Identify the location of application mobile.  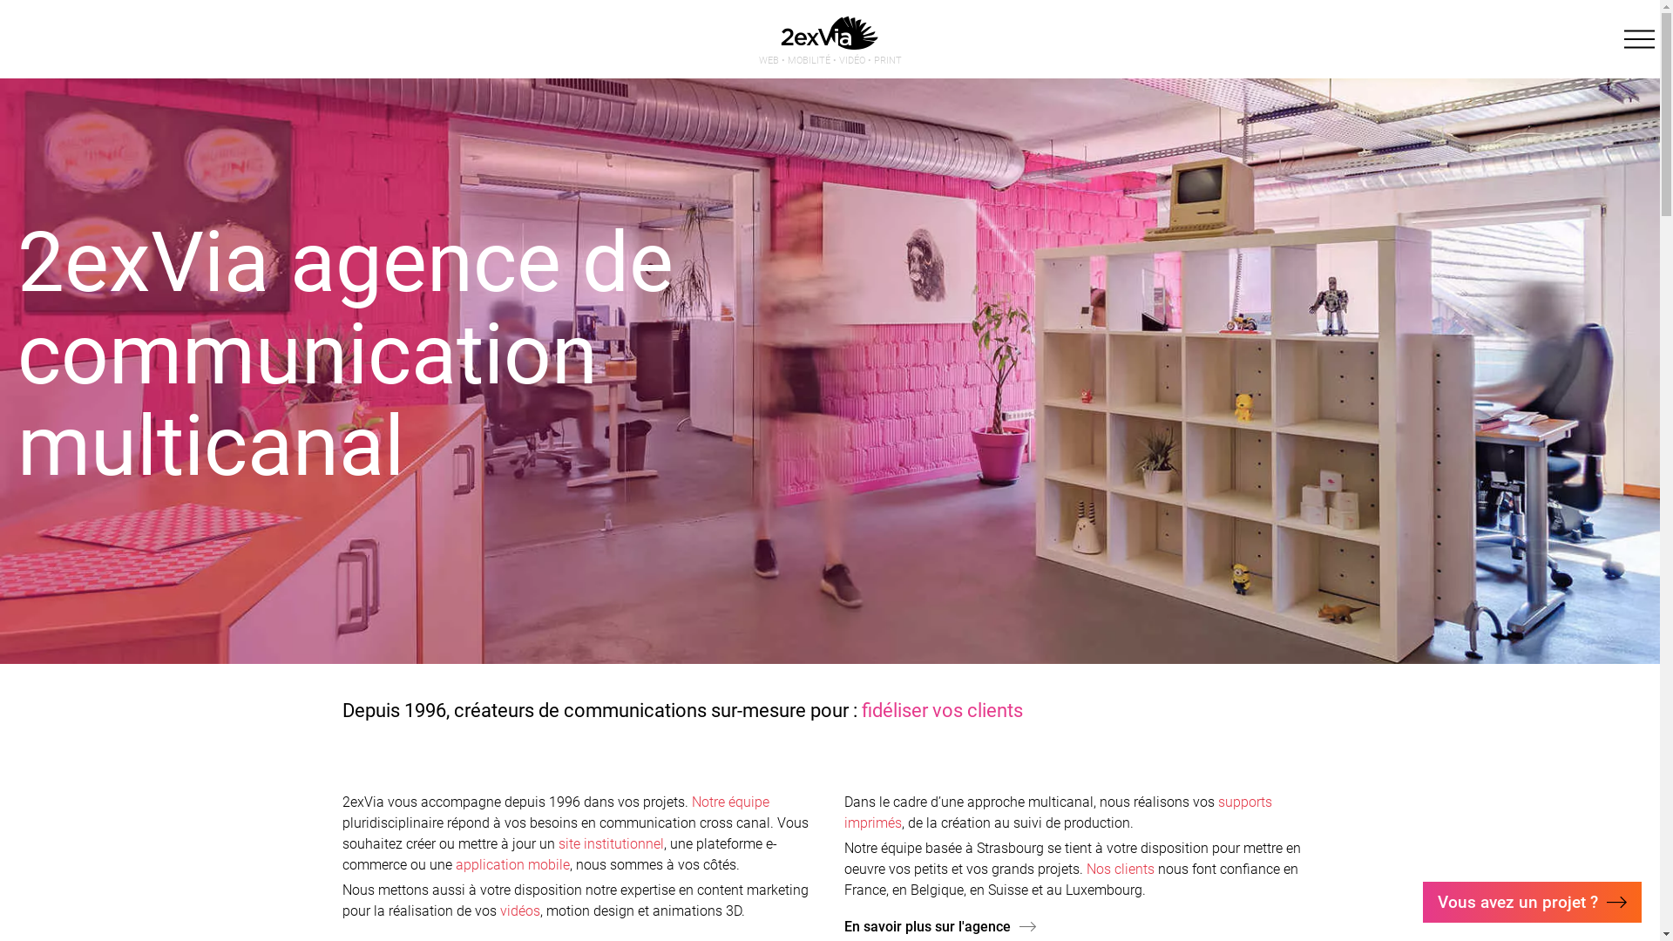
(512, 864).